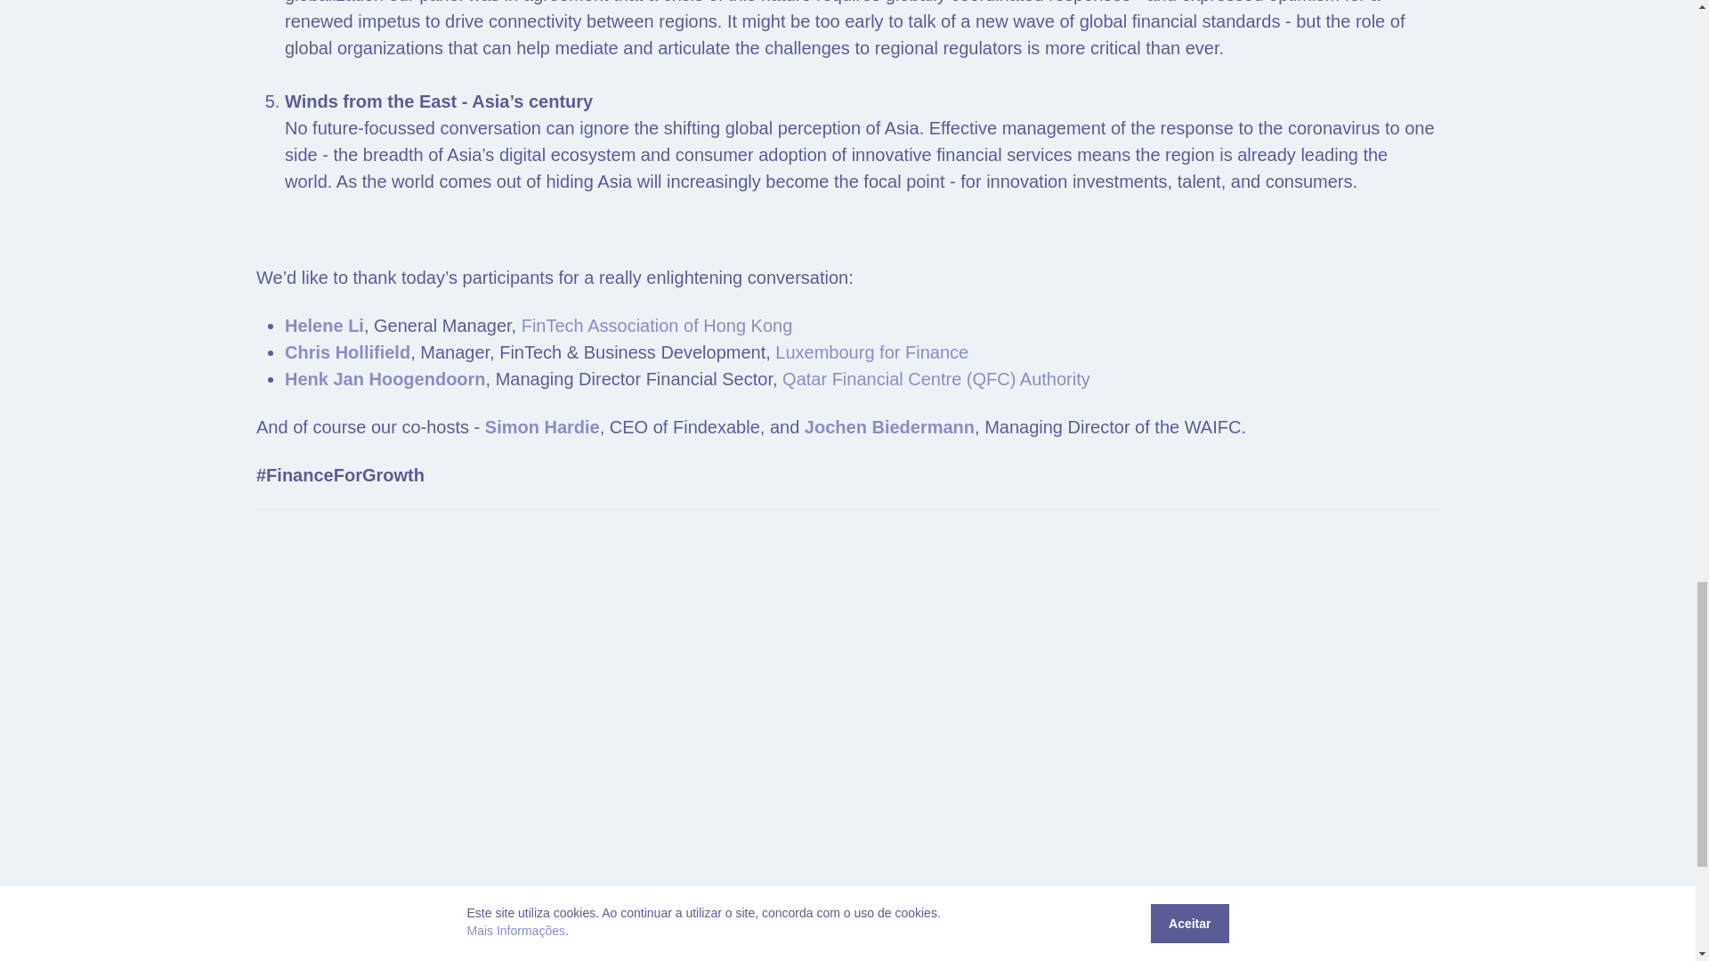 The image size is (1709, 961). What do you see at coordinates (385, 379) in the screenshot?
I see `Henk Jan Hoogendoorn` at bounding box center [385, 379].